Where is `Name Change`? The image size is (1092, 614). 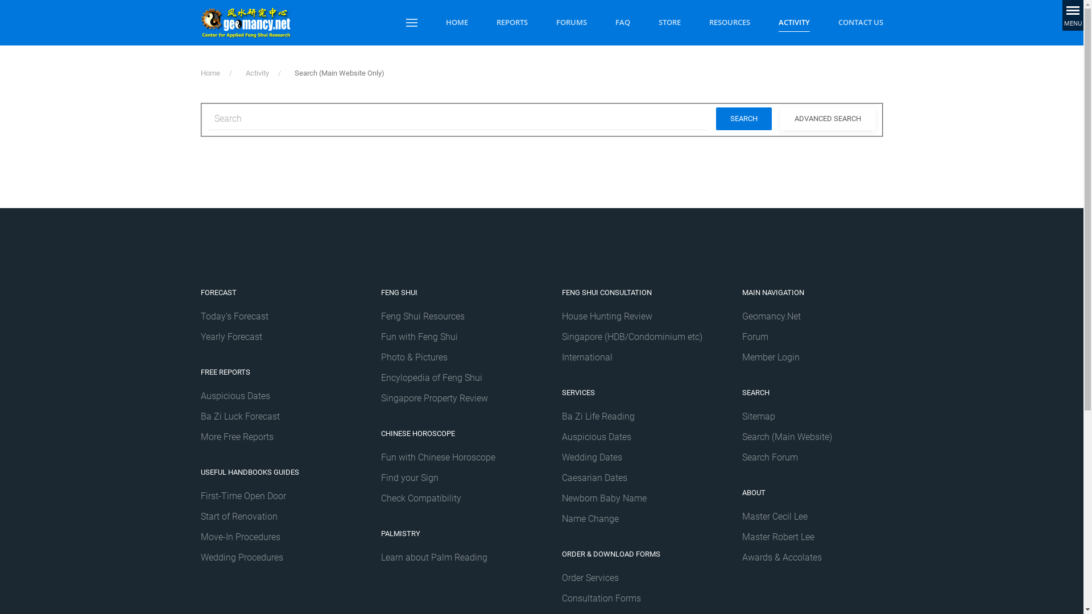
Name Change is located at coordinates (590, 518).